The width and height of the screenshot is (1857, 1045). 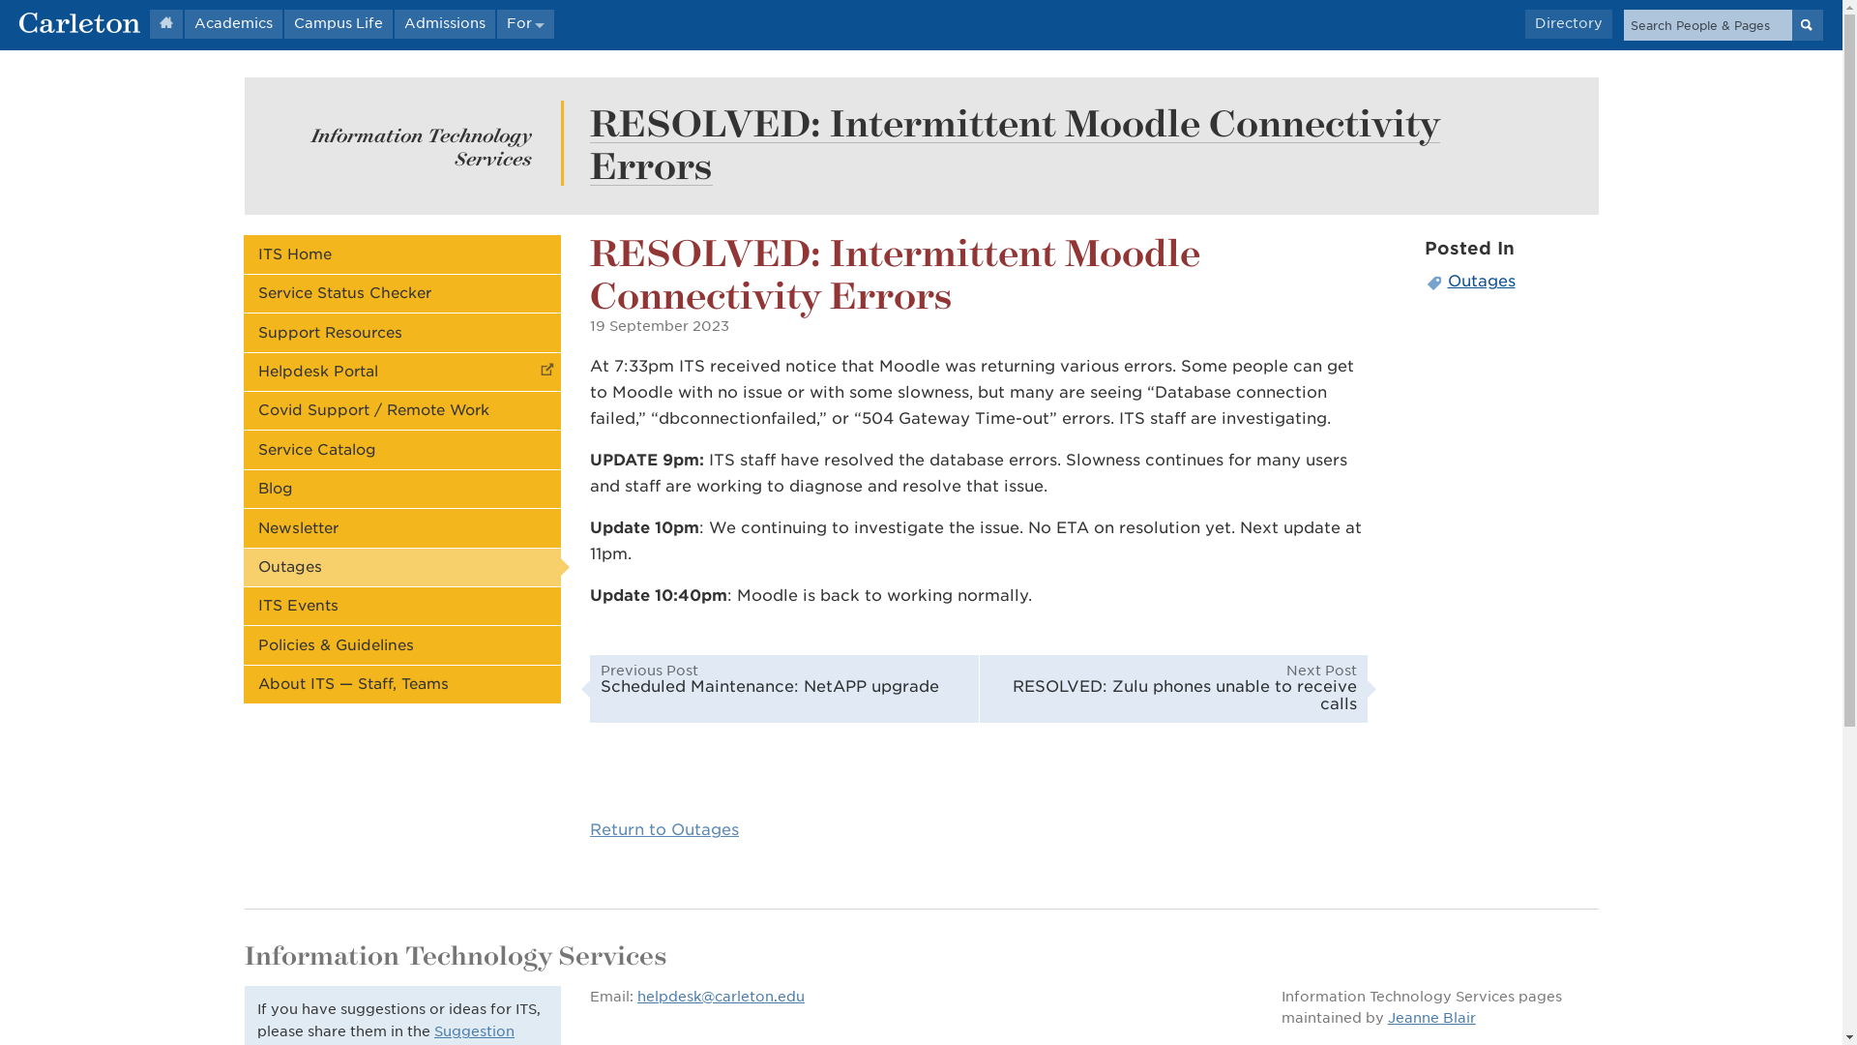 What do you see at coordinates (1016, 143) in the screenshot?
I see `RESOLVED: Intermittent Moodle Connectivity Errors` at bounding box center [1016, 143].